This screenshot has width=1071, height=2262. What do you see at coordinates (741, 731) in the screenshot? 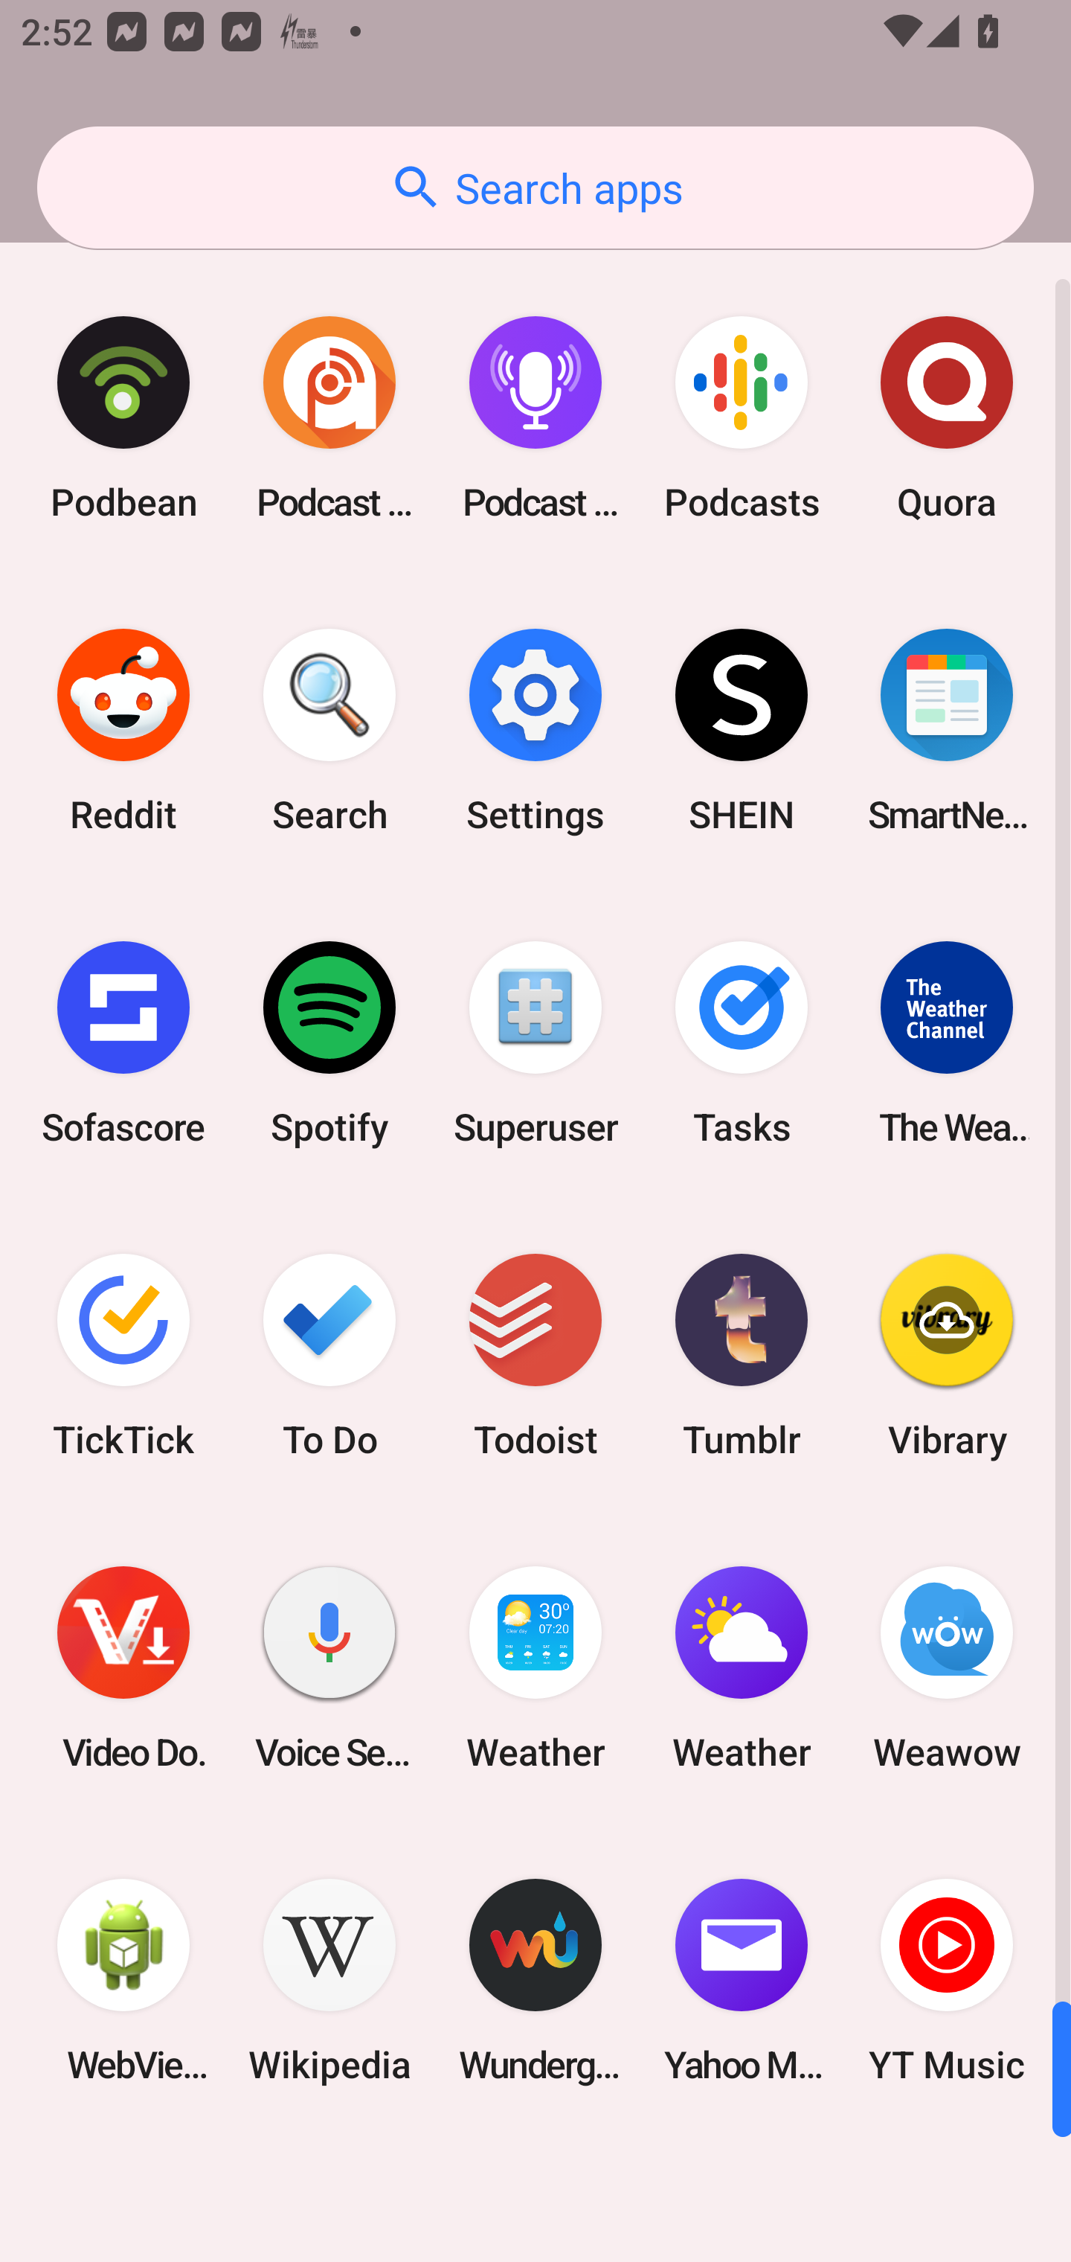
I see `SHEIN` at bounding box center [741, 731].